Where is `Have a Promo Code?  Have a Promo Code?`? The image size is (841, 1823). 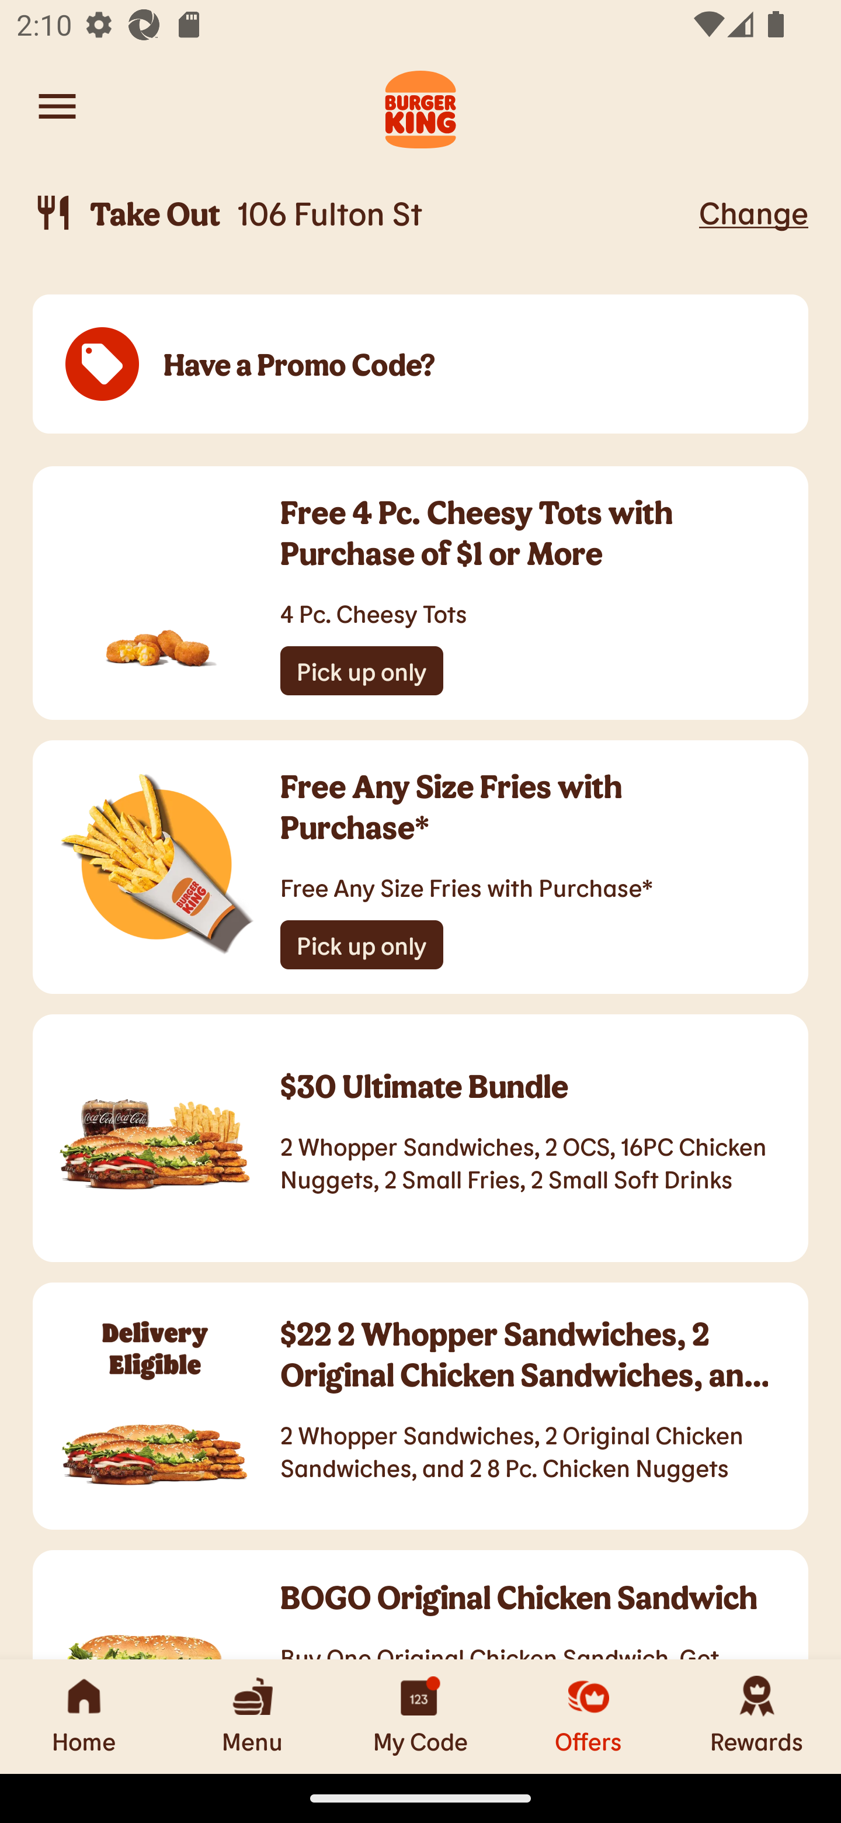 Have a Promo Code?  Have a Promo Code? is located at coordinates (420, 365).